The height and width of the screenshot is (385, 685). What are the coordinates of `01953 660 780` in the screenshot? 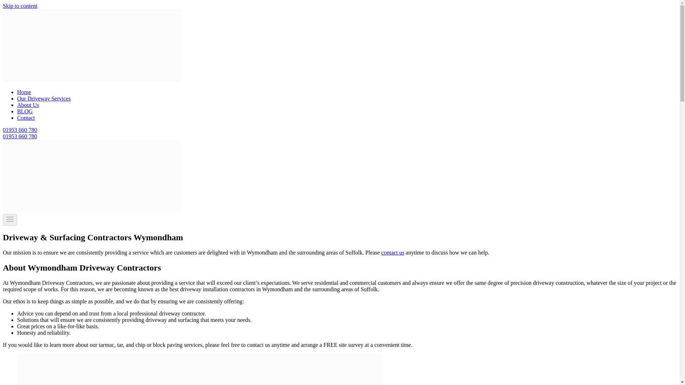 It's located at (20, 136).